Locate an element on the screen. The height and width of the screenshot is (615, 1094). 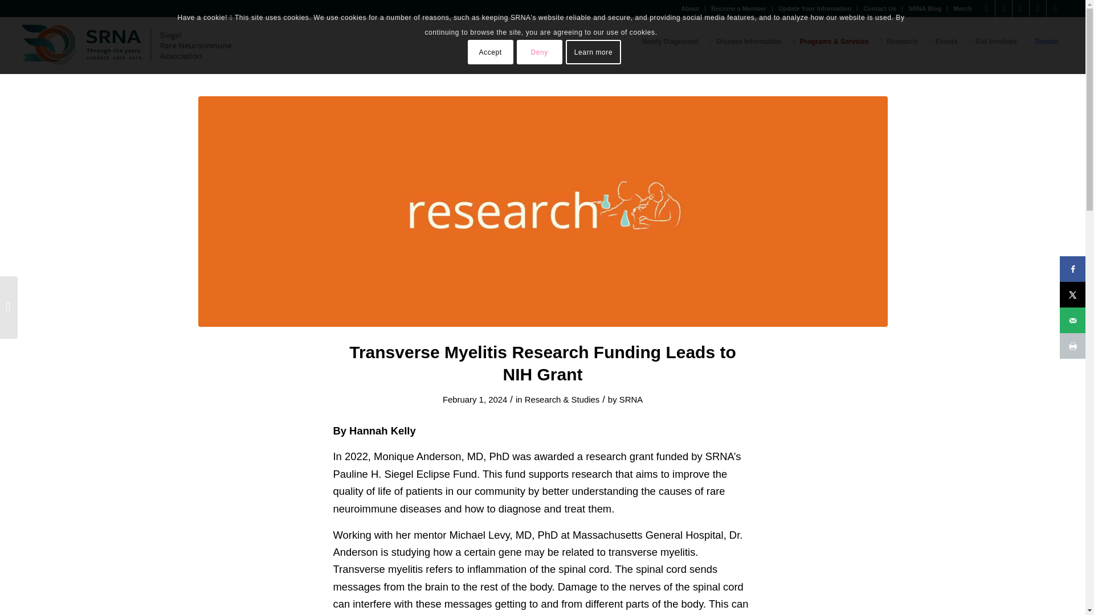
Instagram is located at coordinates (1004, 9).